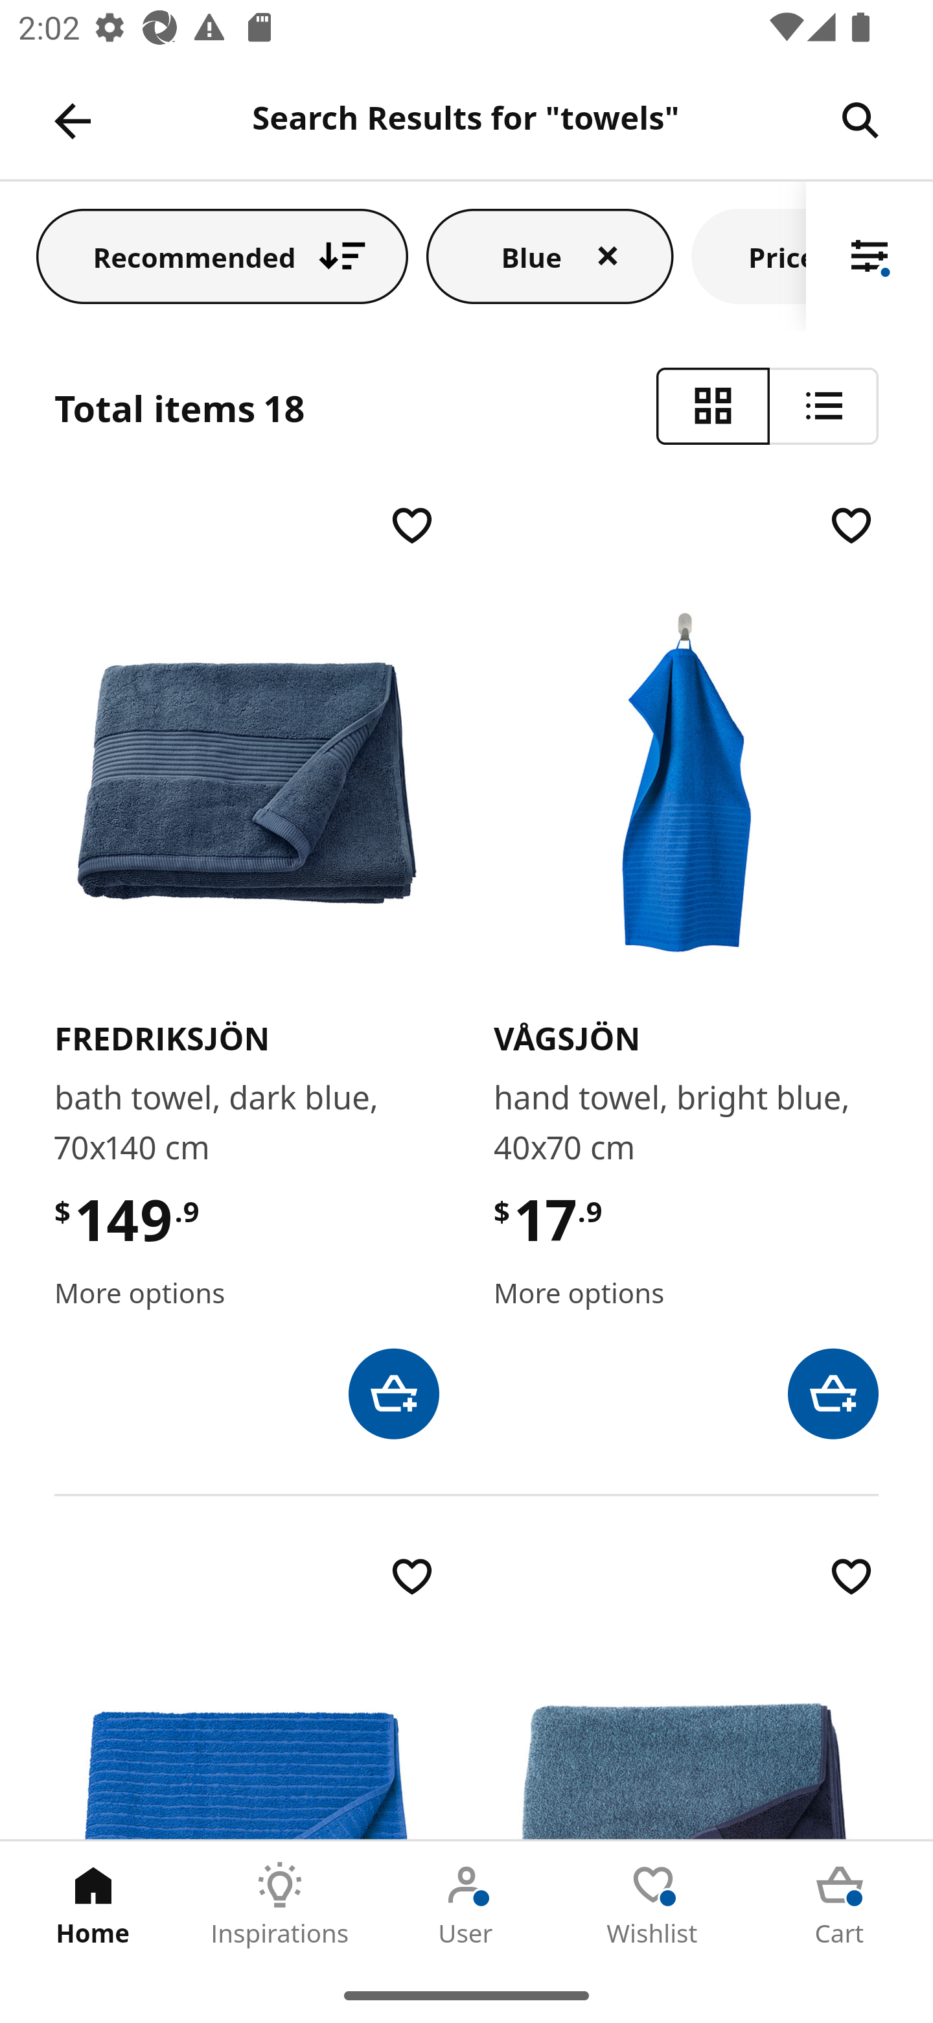 The height and width of the screenshot is (2023, 933). I want to click on Cart
Tab 5 of 5, so click(840, 1904).